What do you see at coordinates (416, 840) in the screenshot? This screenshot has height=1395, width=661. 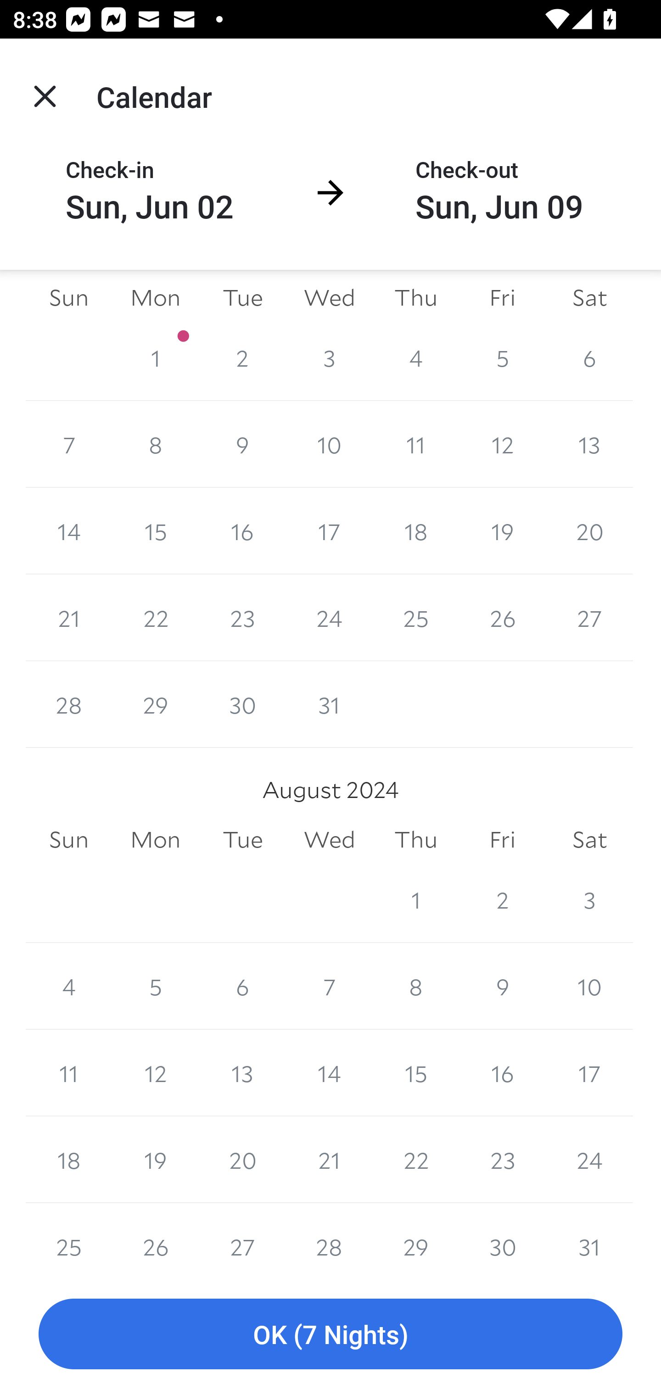 I see `Thu` at bounding box center [416, 840].